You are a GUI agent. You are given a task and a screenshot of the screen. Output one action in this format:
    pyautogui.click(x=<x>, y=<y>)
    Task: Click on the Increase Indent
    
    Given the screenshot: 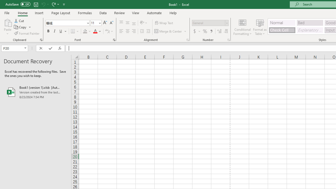 What is the action you would take?
    pyautogui.click(x=148, y=31)
    